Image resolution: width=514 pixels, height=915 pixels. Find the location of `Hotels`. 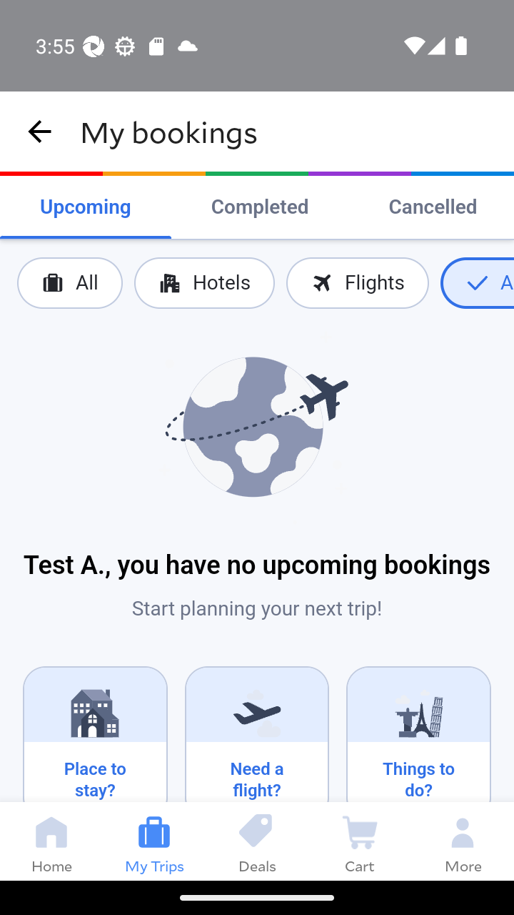

Hotels is located at coordinates (203, 283).